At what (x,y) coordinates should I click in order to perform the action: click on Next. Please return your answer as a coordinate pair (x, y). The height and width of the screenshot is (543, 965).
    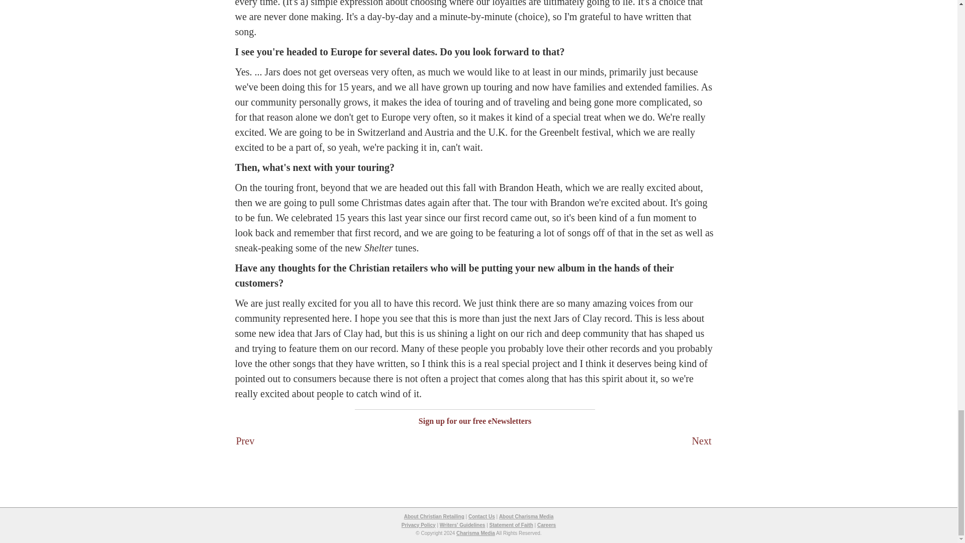
    Looking at the image, I should click on (702, 440).